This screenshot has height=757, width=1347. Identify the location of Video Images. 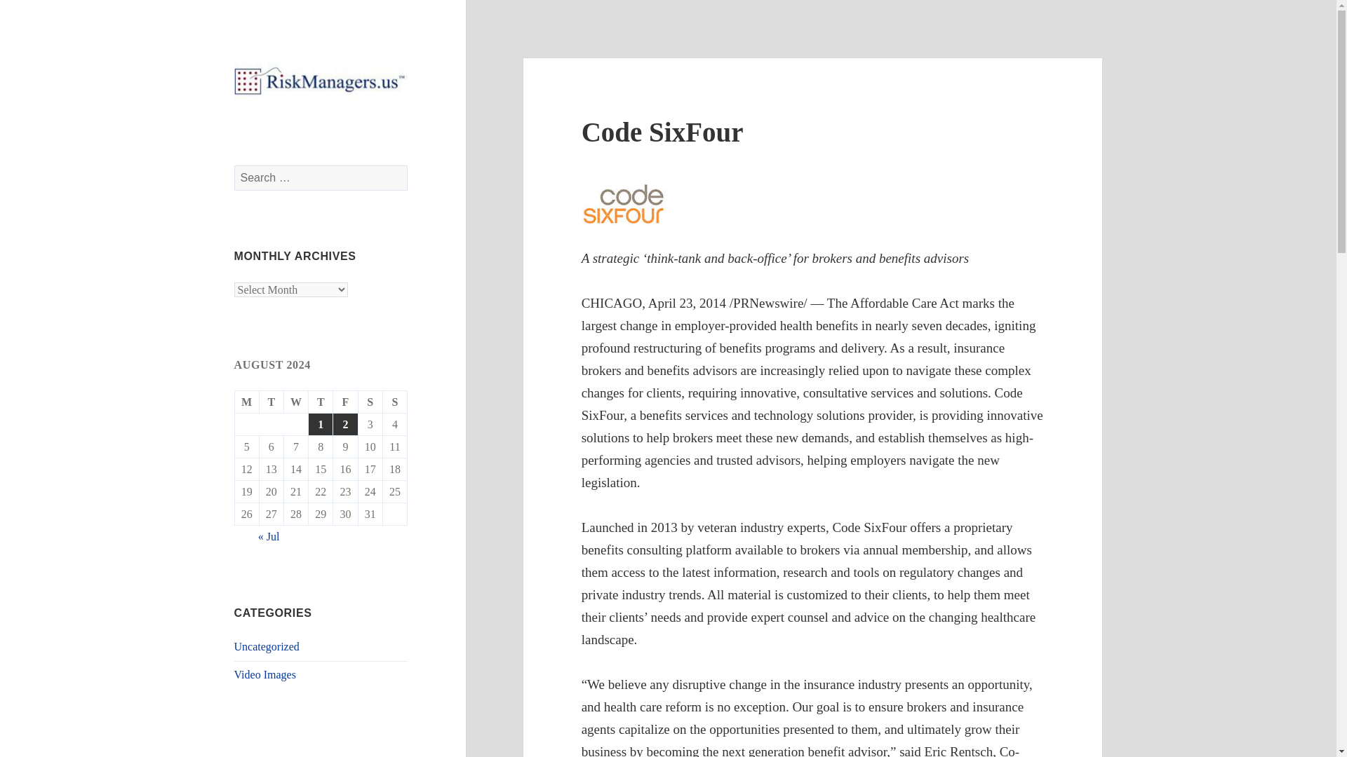
(265, 674).